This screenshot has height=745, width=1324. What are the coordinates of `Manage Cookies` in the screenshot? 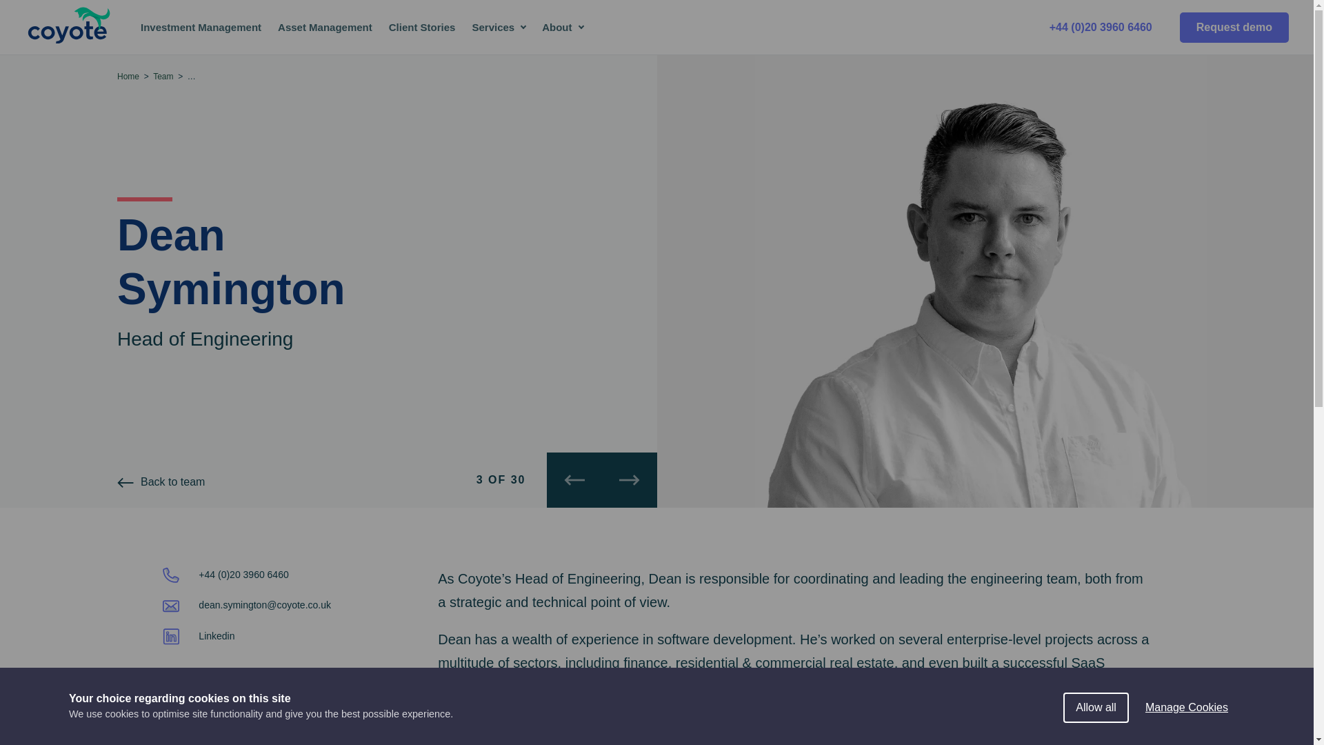 It's located at (1187, 733).